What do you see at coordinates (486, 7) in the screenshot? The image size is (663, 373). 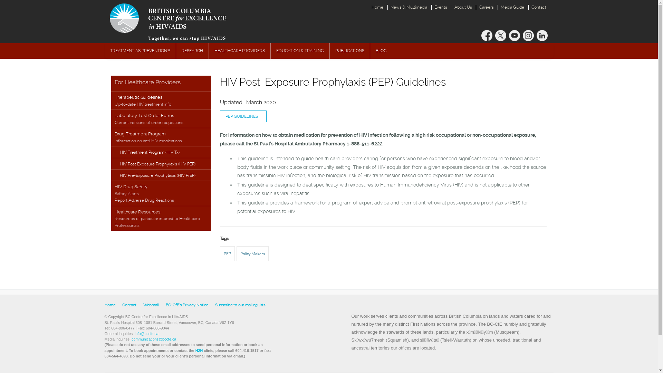 I see `Careers` at bounding box center [486, 7].